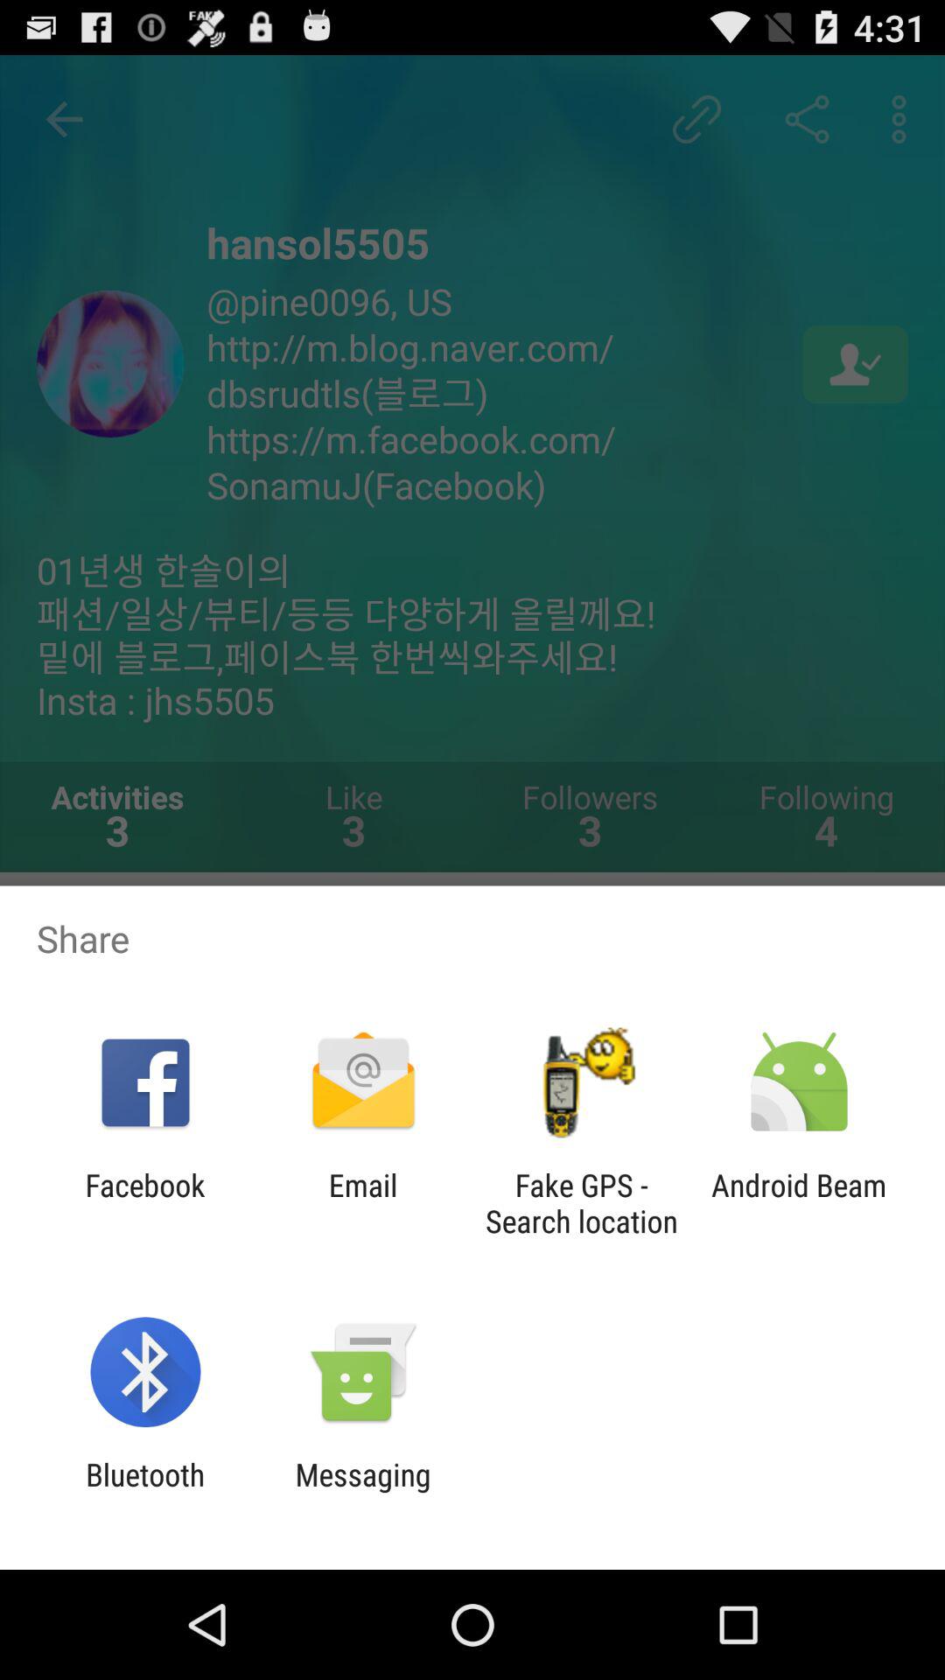  What do you see at coordinates (362, 1493) in the screenshot?
I see `press the messaging item` at bounding box center [362, 1493].